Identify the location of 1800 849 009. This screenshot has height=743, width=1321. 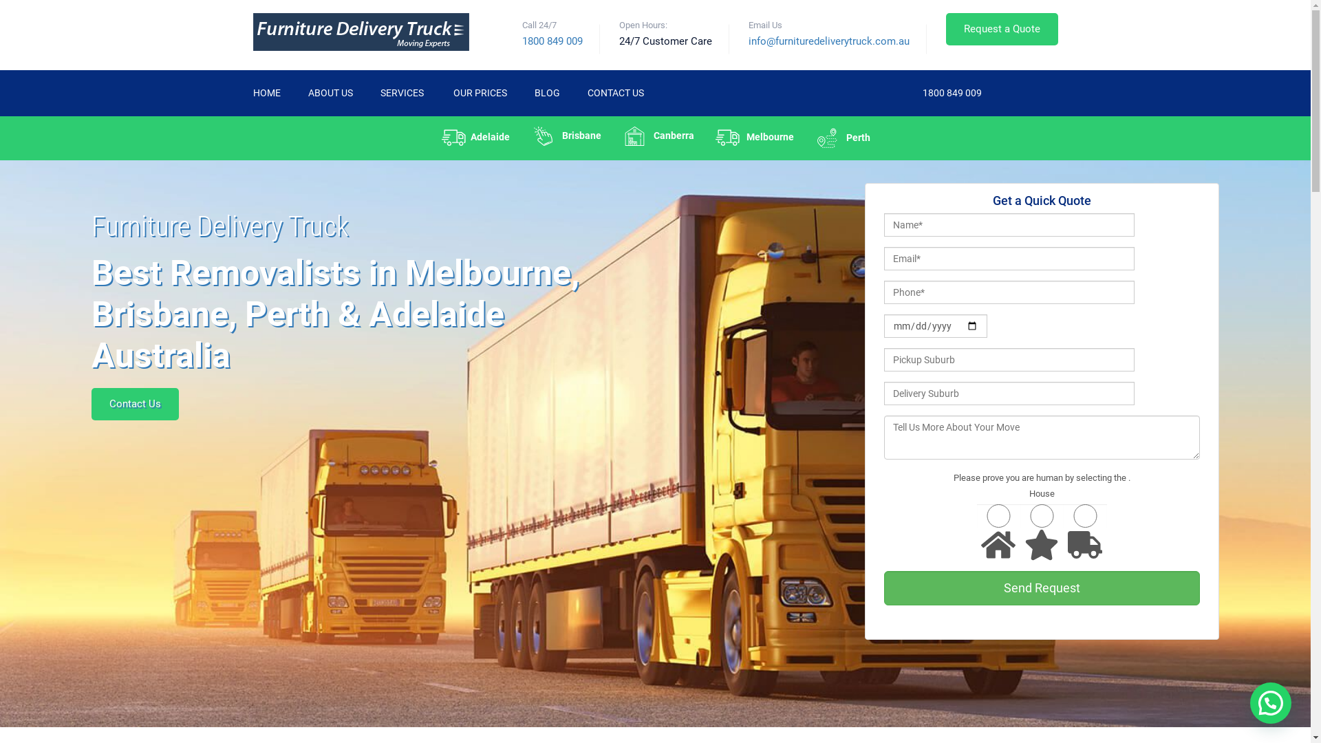
(552, 41).